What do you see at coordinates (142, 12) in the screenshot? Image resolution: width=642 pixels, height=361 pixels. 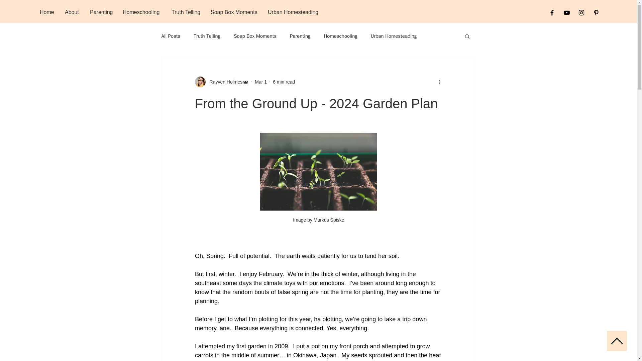 I see `Homeschooling` at bounding box center [142, 12].